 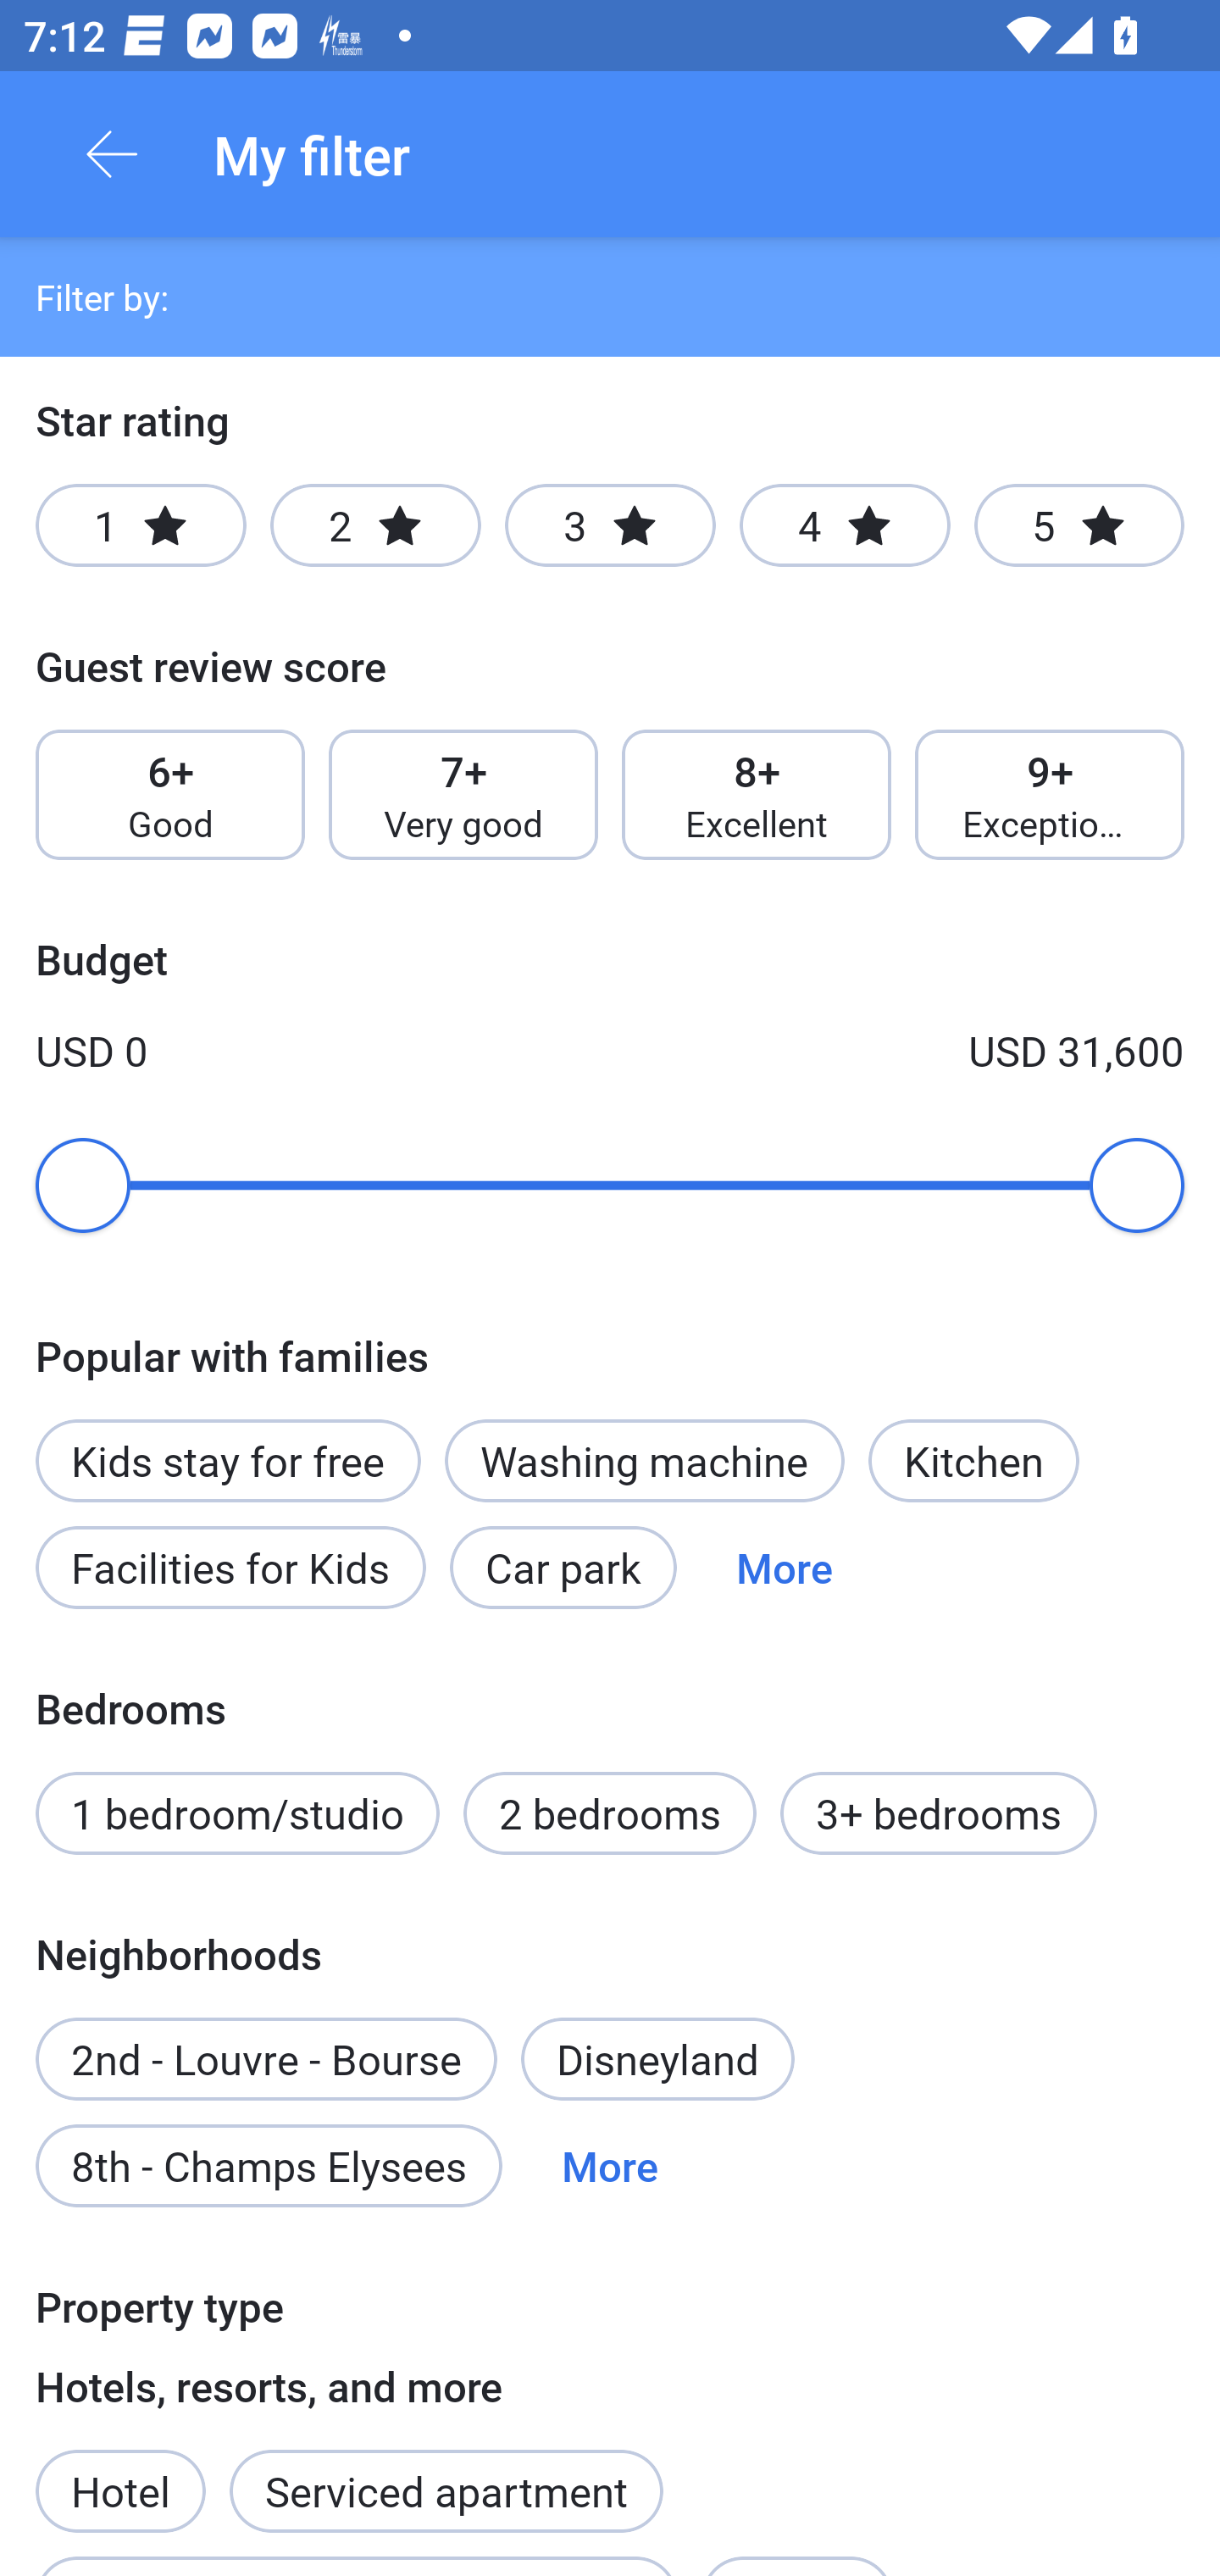 I want to click on 7+ Very good, so click(x=463, y=795).